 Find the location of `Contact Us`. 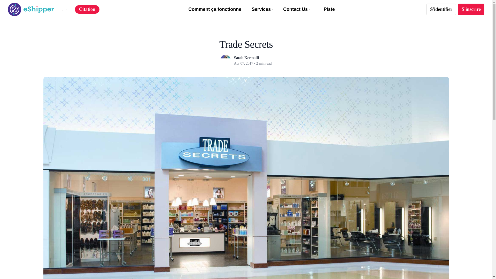

Contact Us is located at coordinates (296, 9).